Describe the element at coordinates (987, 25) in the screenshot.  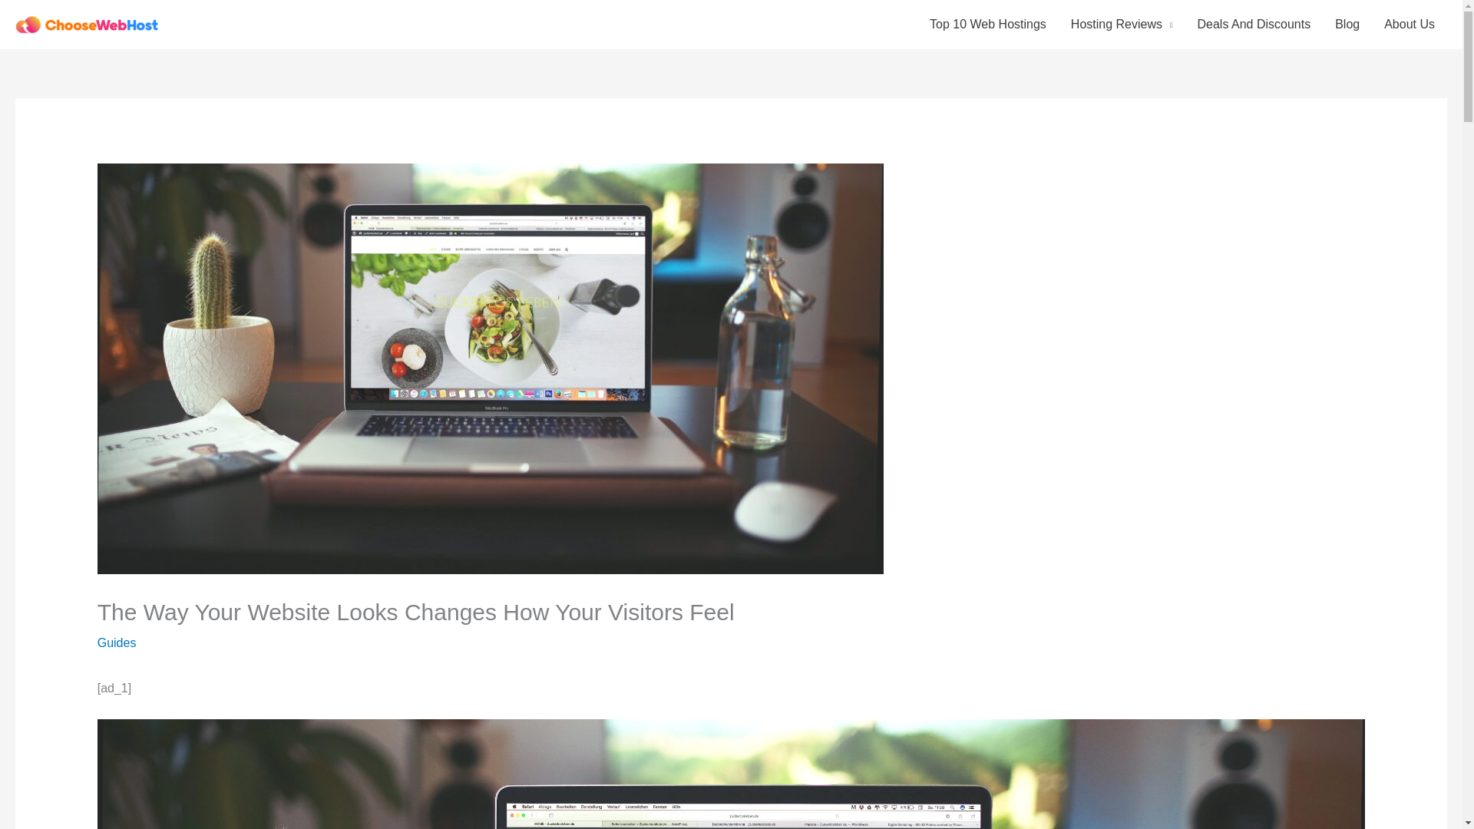
I see `Top 10 Web Hostings` at that location.